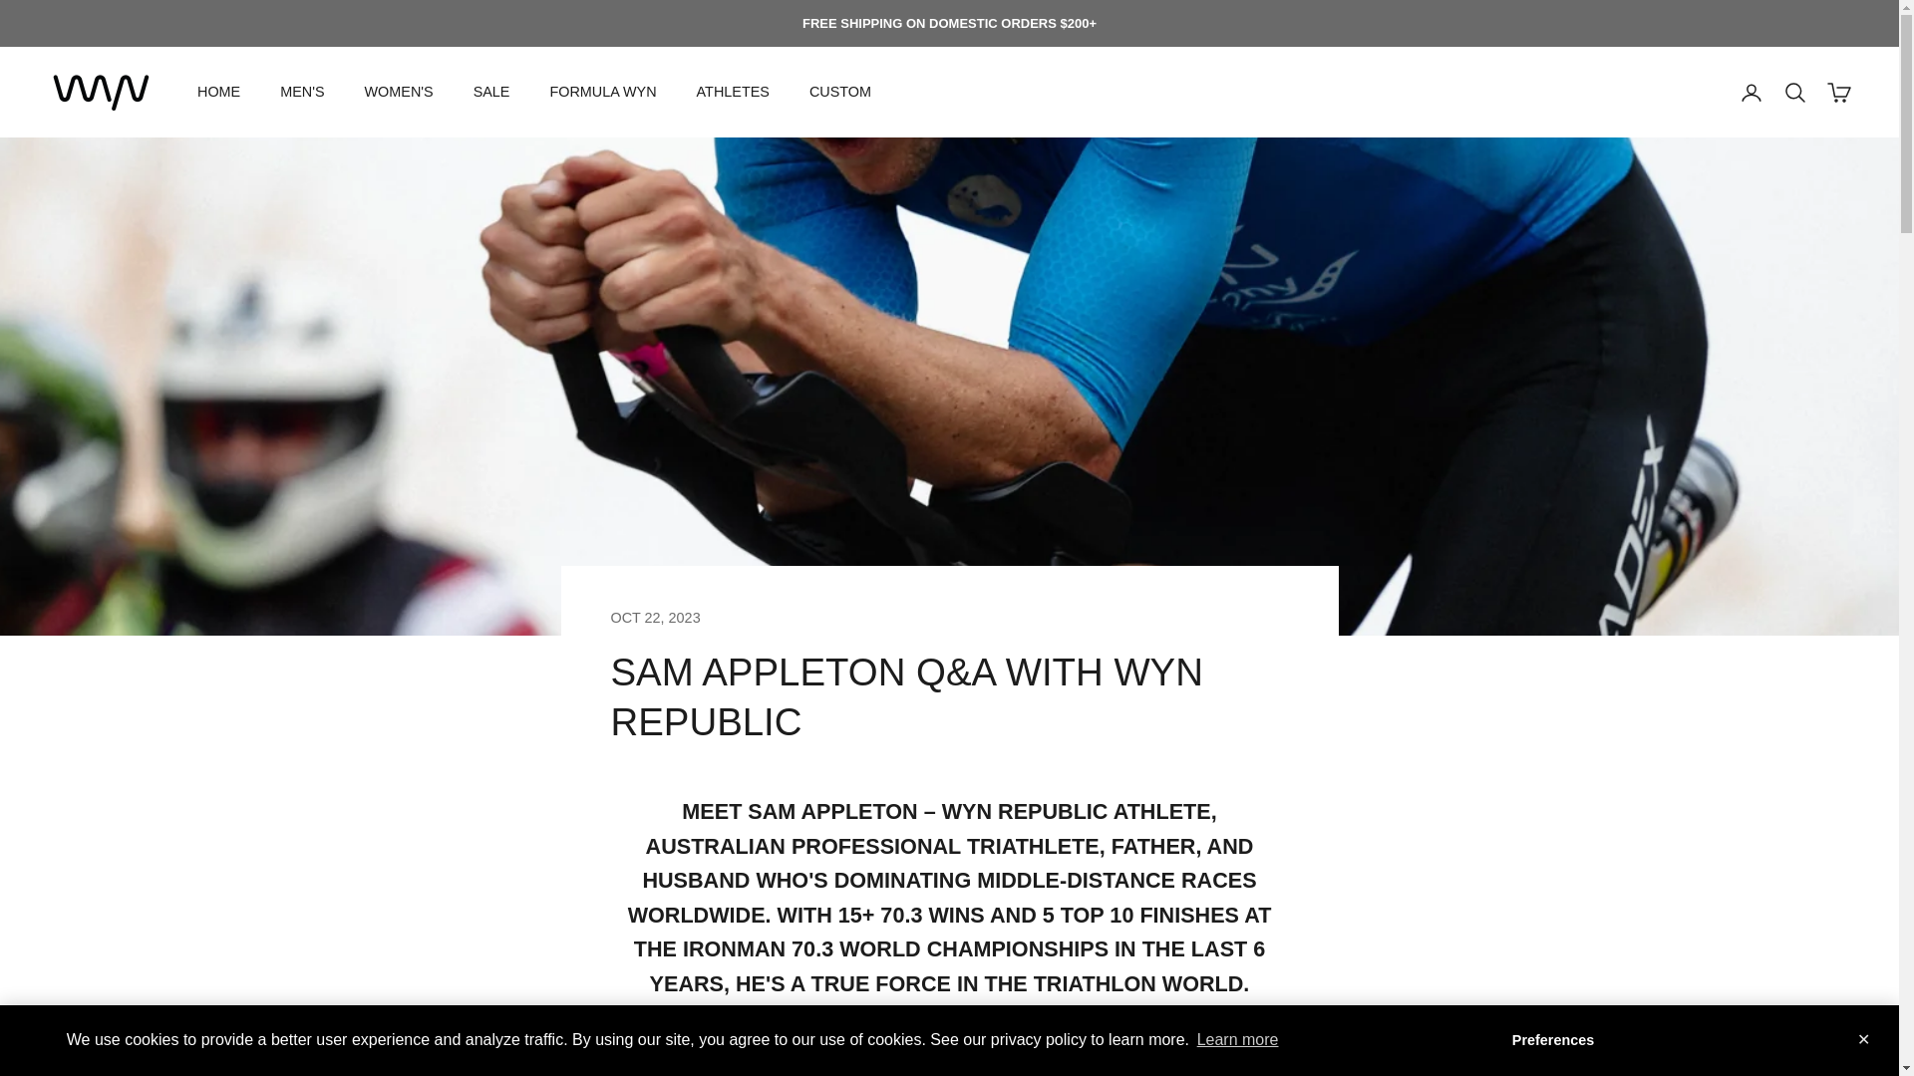 This screenshot has width=1914, height=1076. I want to click on Preferences, so click(1553, 1039).